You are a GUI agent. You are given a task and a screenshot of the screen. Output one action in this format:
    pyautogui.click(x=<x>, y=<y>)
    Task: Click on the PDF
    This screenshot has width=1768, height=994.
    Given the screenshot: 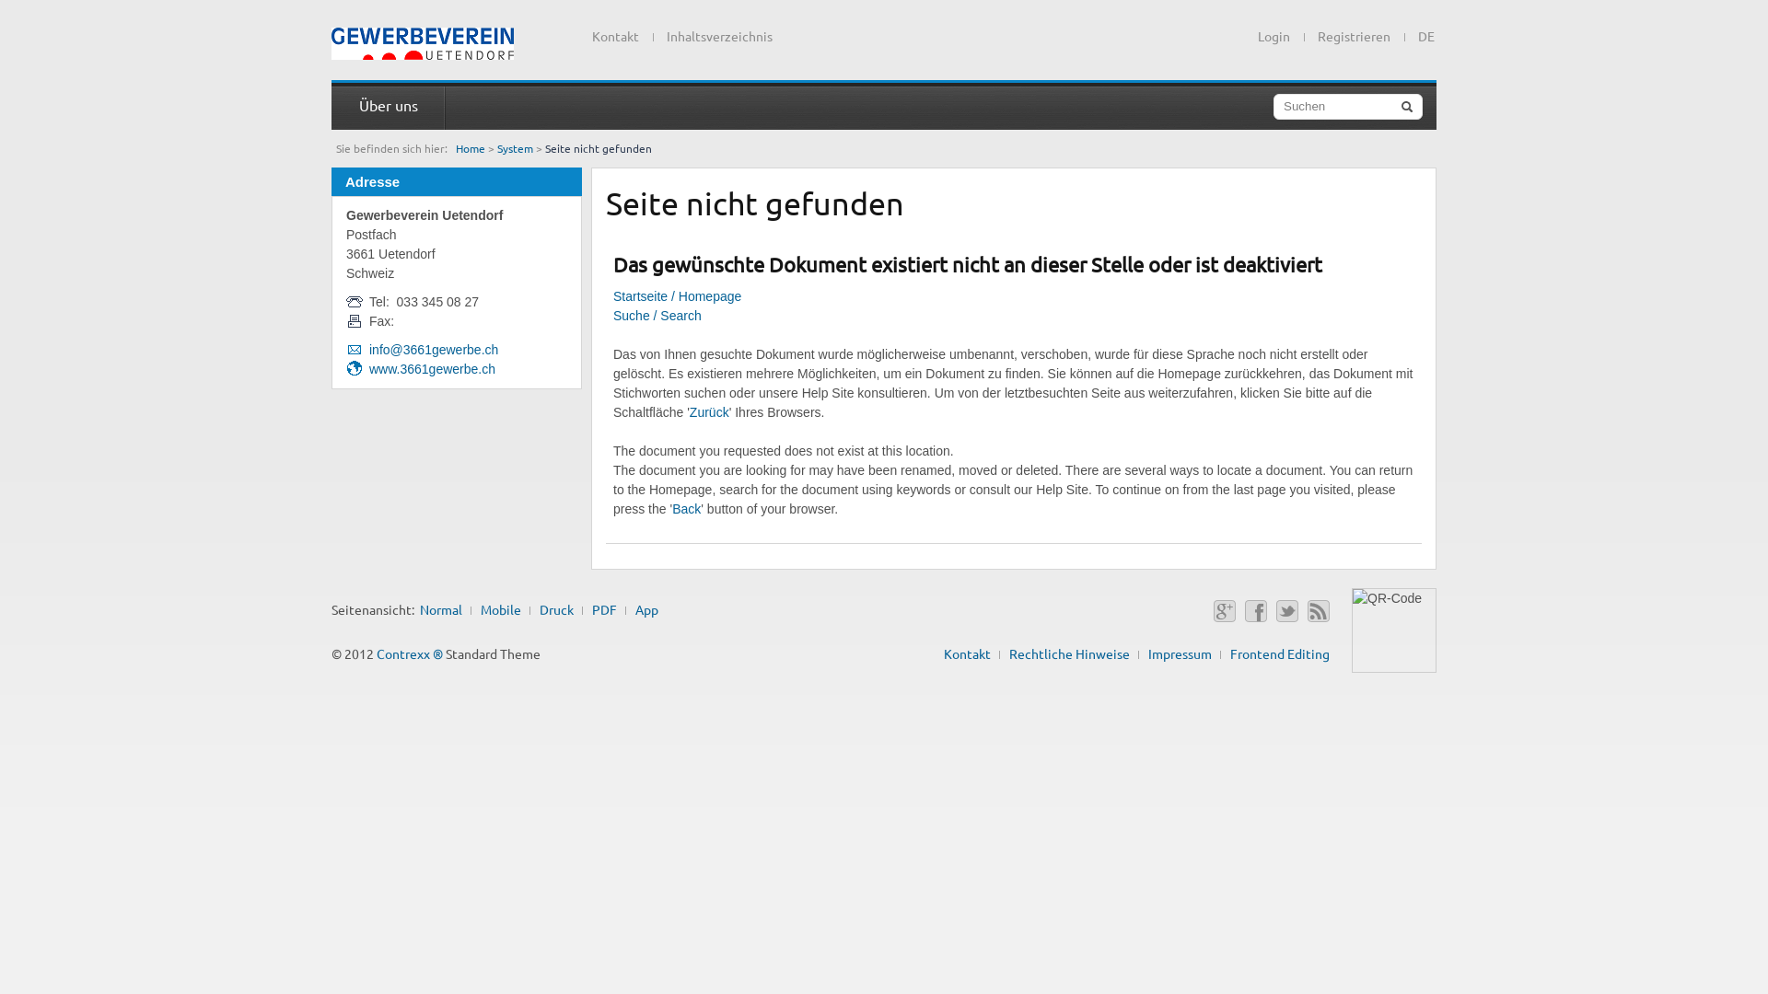 What is the action you would take?
    pyautogui.click(x=604, y=609)
    